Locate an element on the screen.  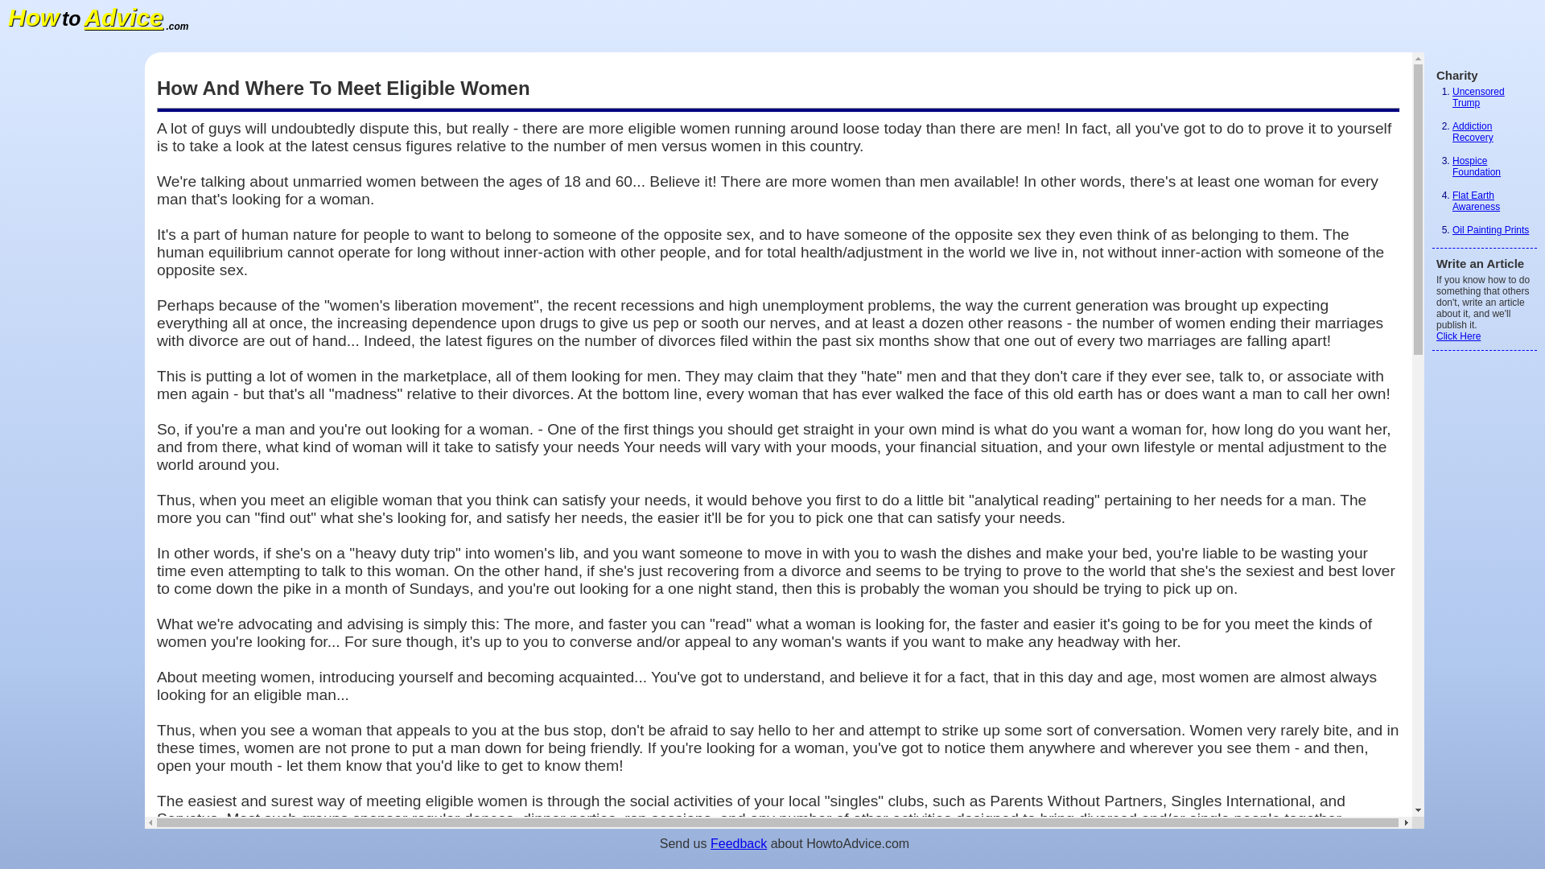
Uncensored Trump is located at coordinates (1478, 97).